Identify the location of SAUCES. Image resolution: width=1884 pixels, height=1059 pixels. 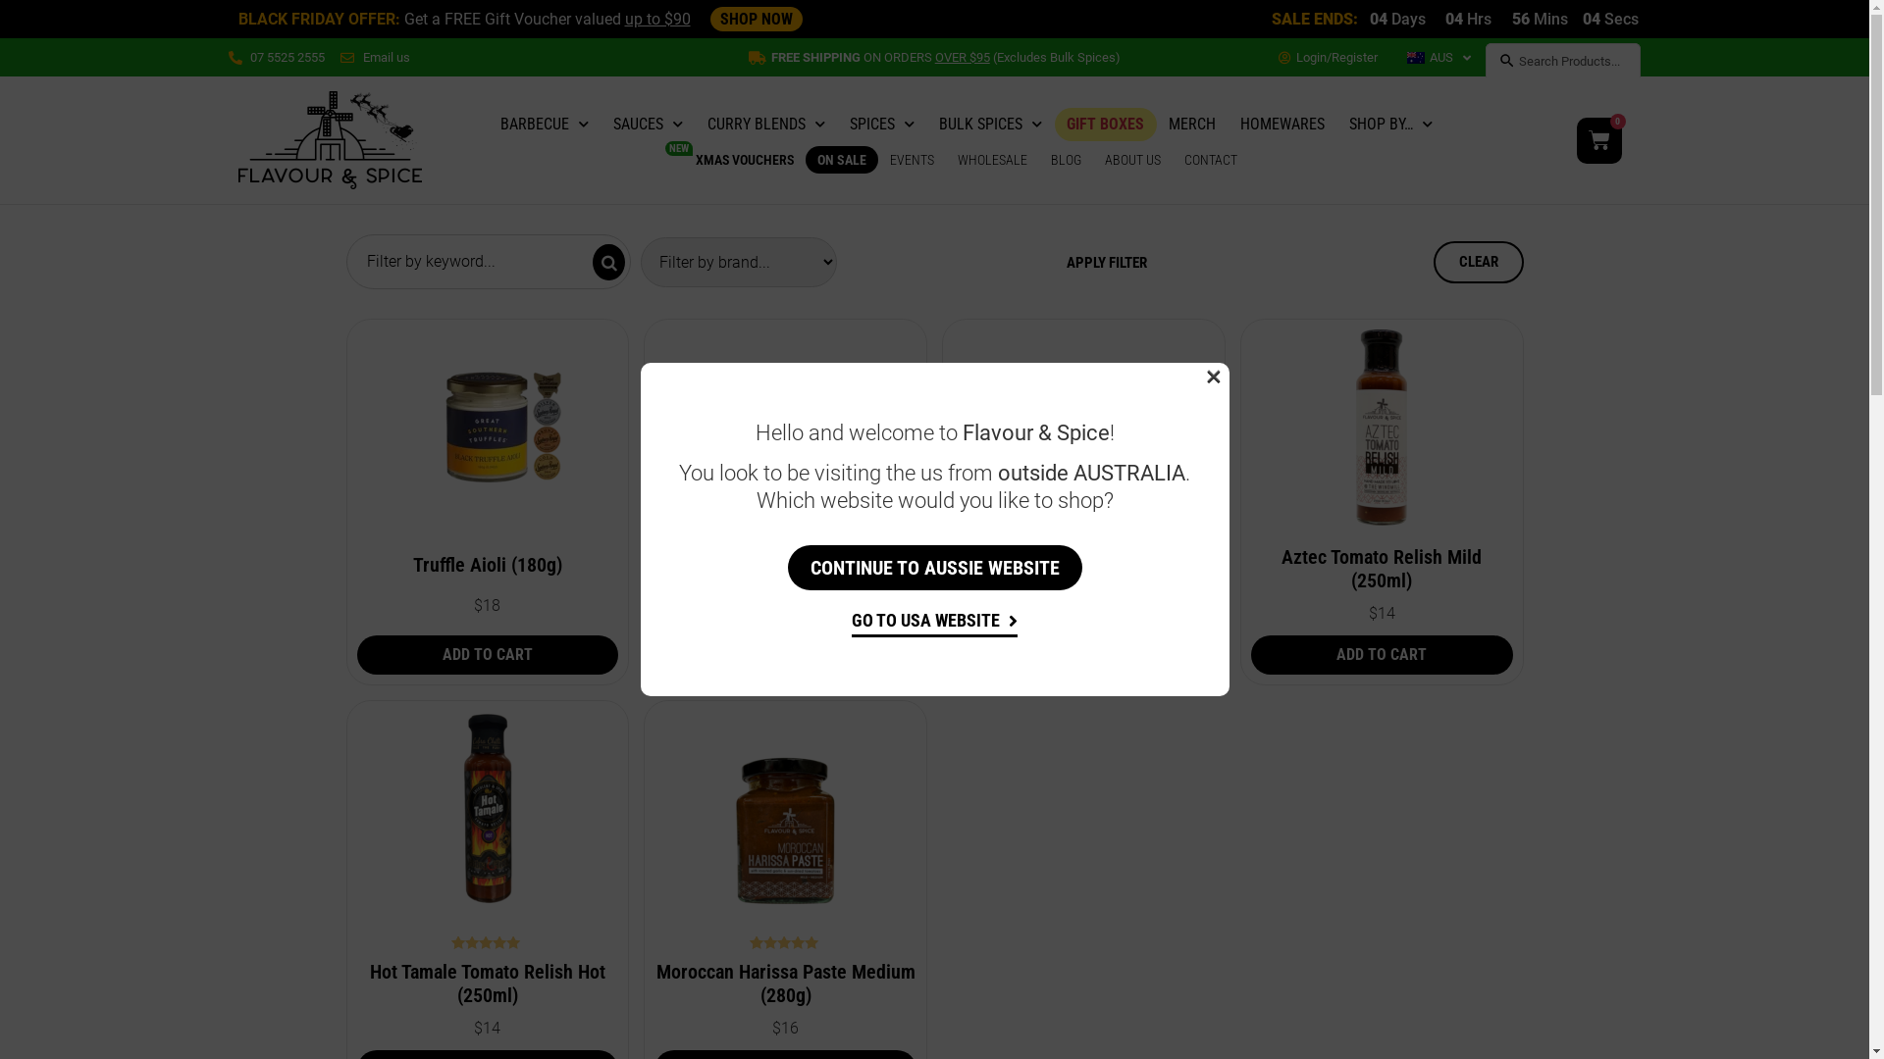
(648, 125).